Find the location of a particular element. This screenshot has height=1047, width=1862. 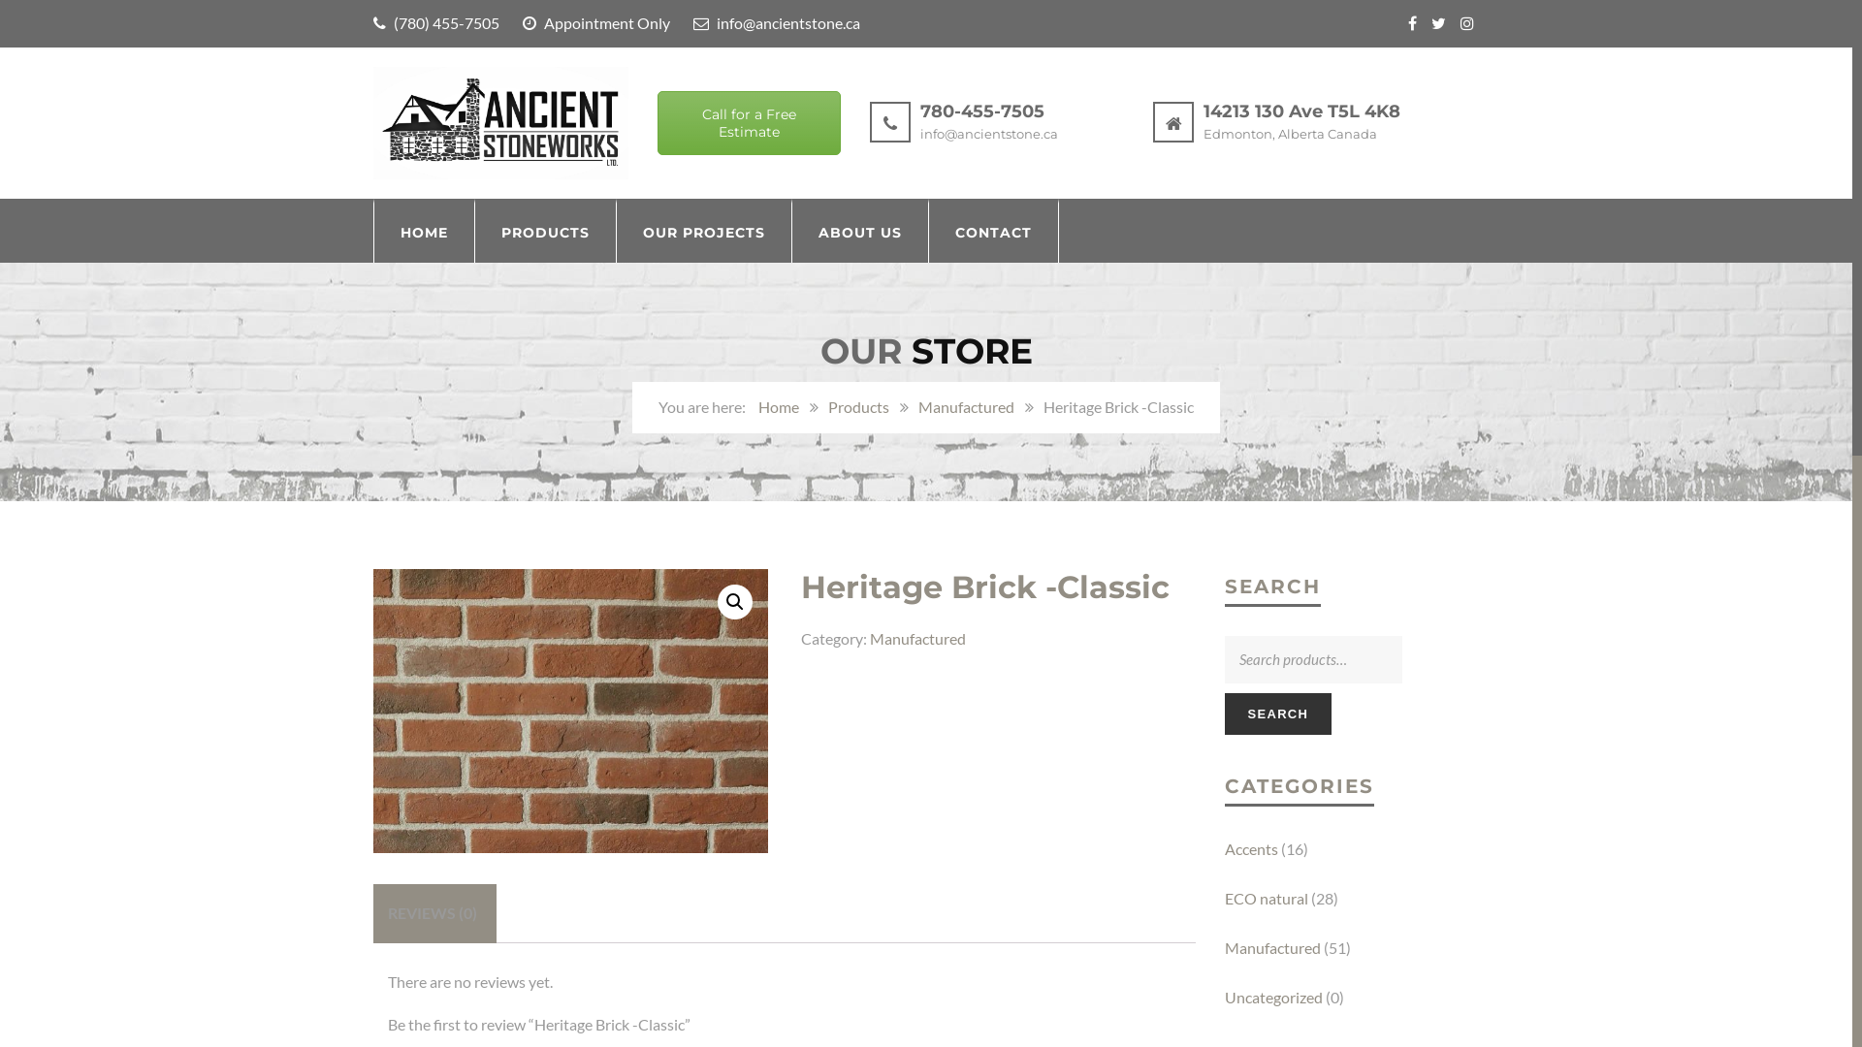

Call for a Free Estimate is located at coordinates (749, 123).